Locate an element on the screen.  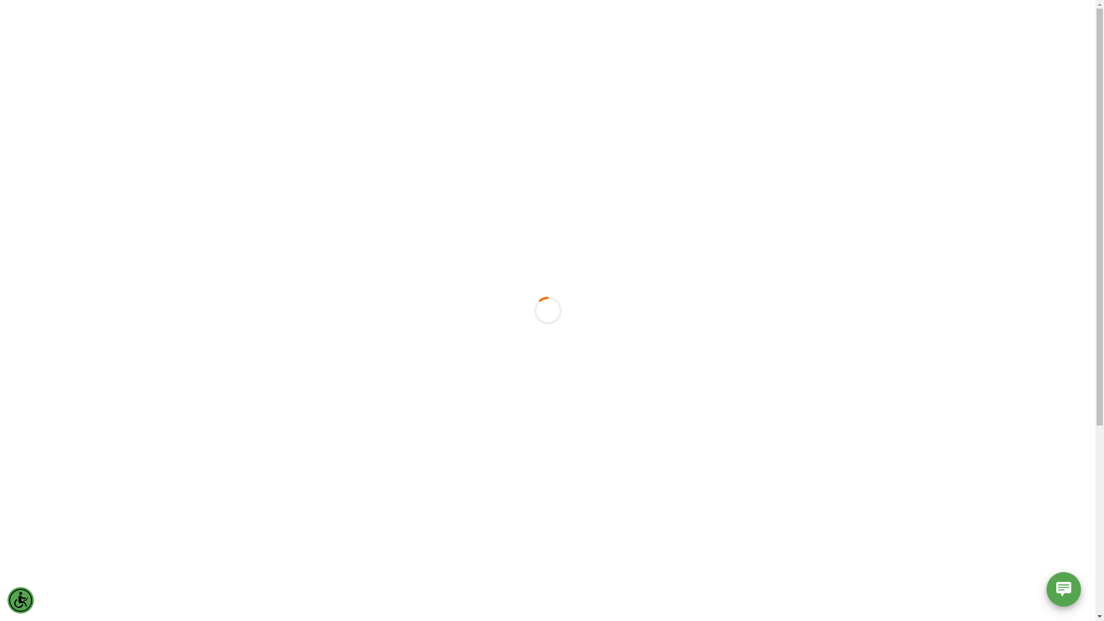
SEND is located at coordinates (213, 457).